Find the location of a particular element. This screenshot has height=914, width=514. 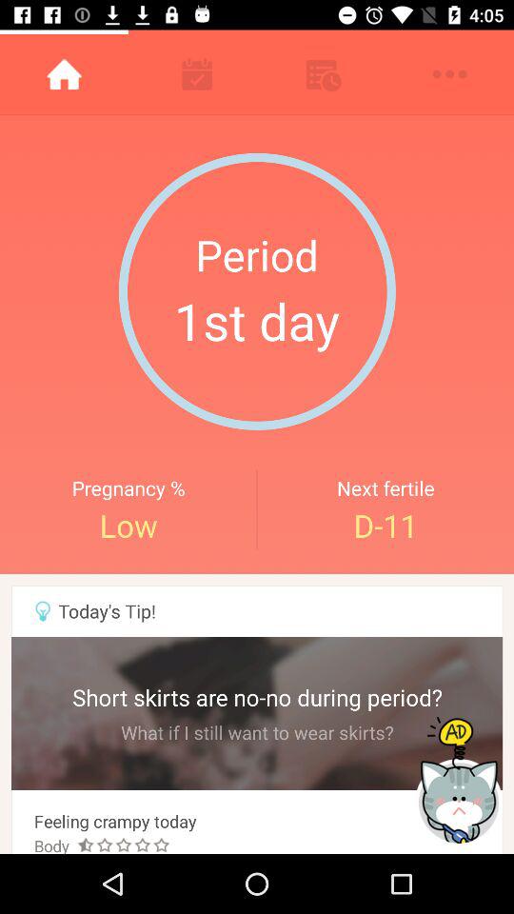

open advertisement is located at coordinates (461, 781).